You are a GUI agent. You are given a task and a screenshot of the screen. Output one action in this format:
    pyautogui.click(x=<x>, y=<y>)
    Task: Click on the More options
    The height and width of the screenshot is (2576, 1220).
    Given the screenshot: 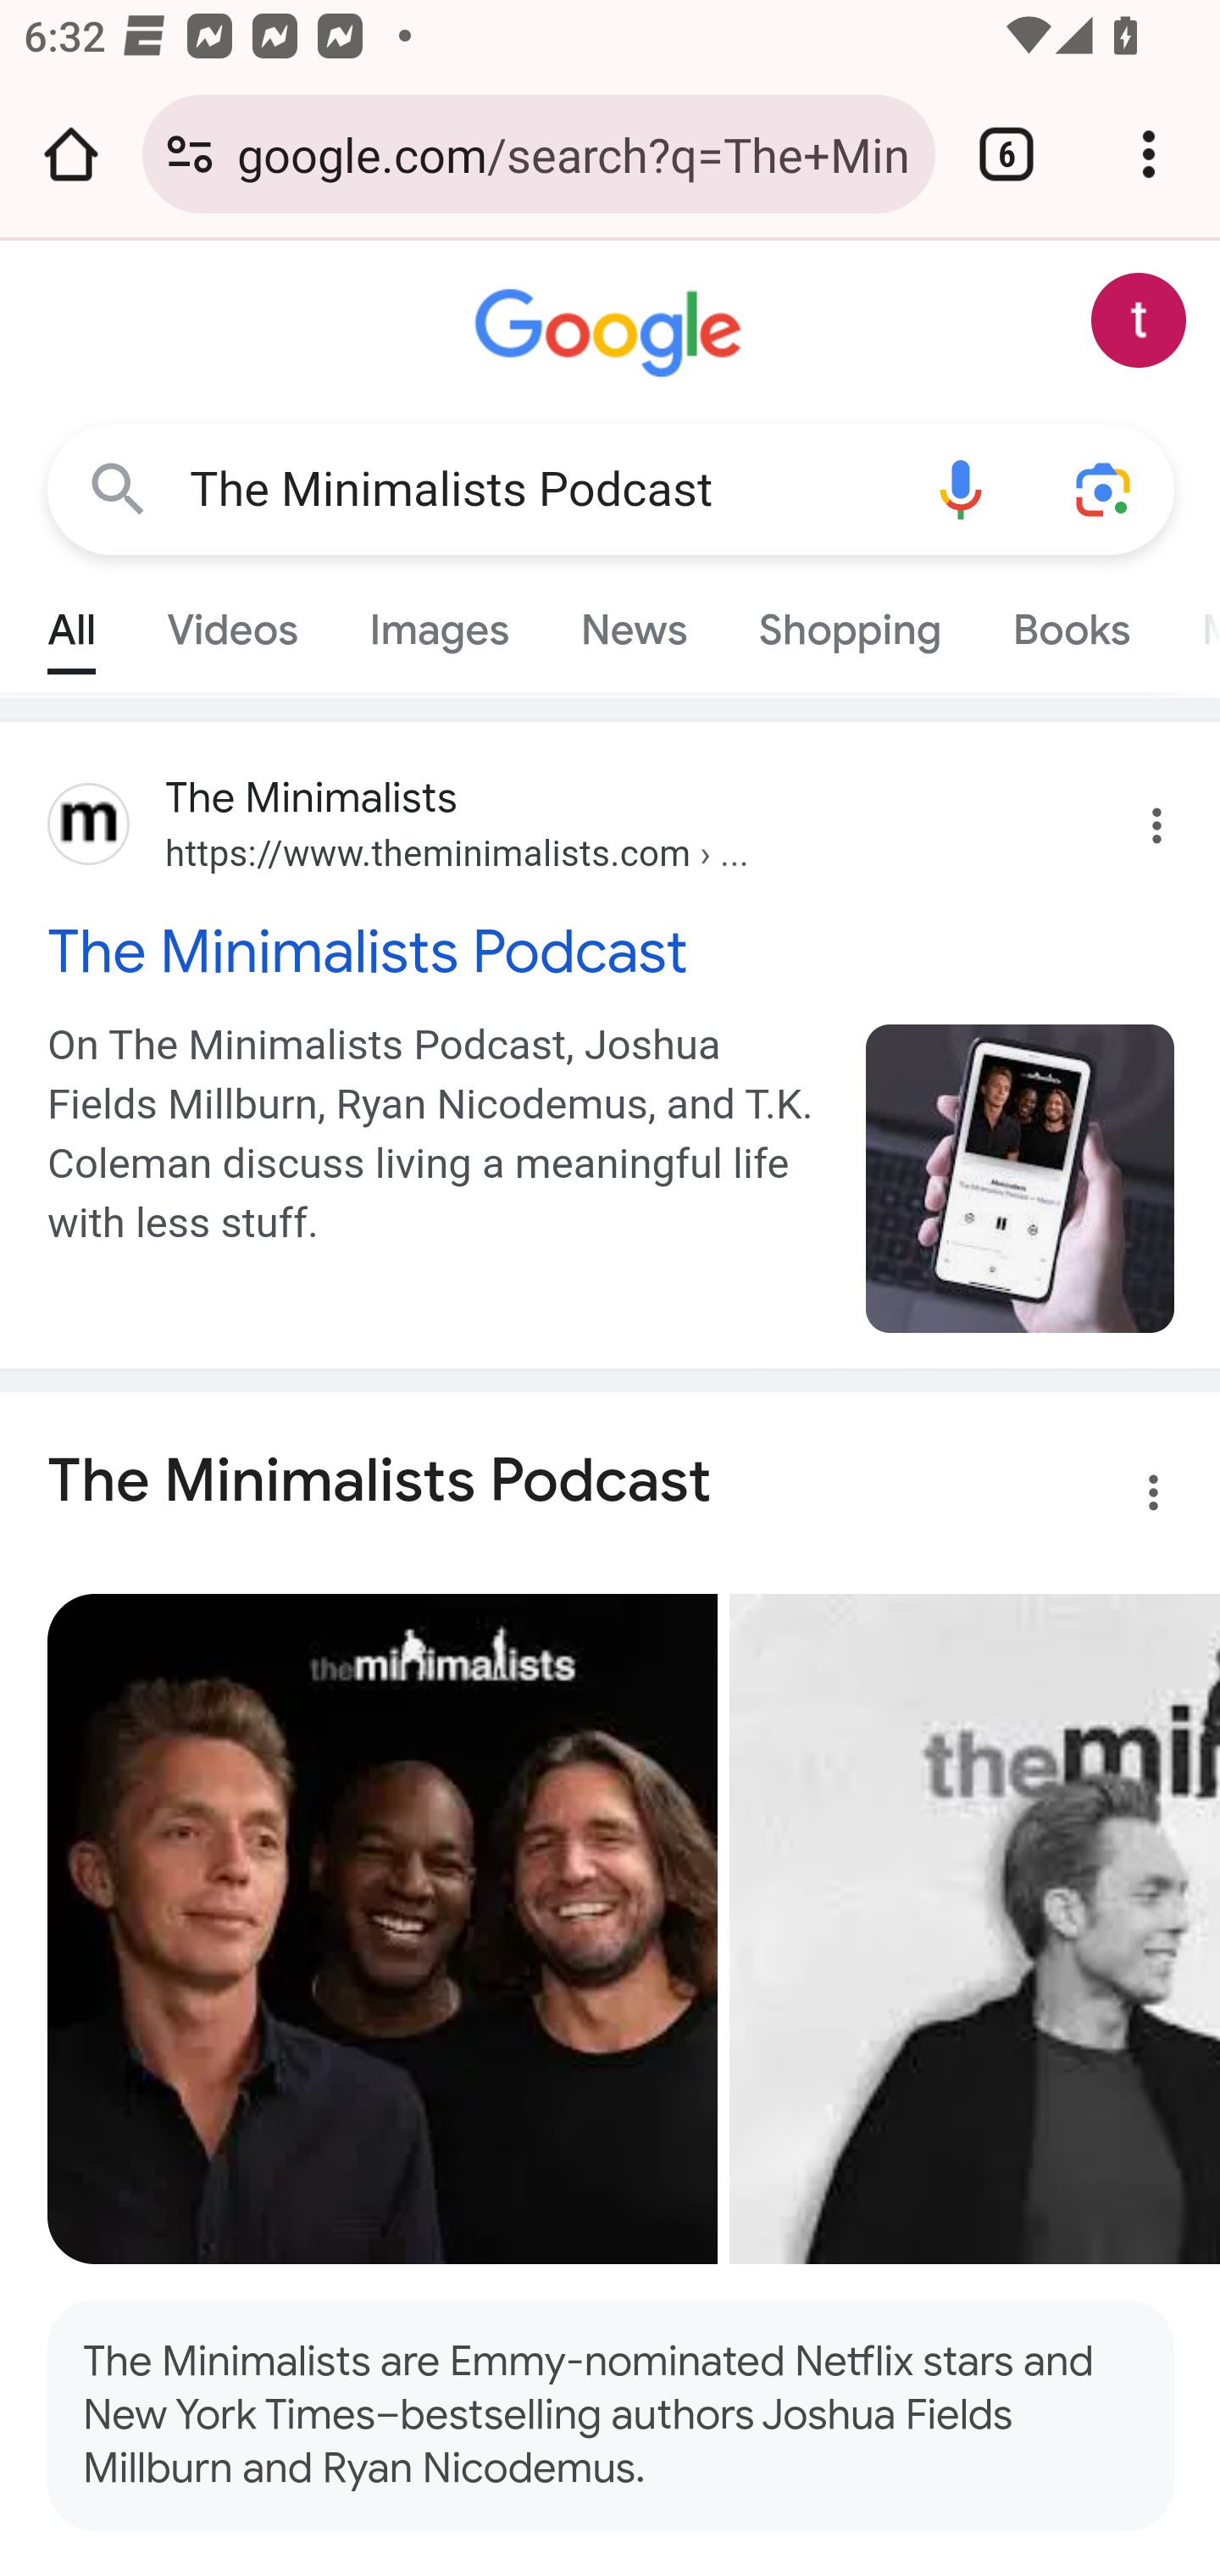 What is the action you would take?
    pyautogui.click(x=1134, y=1499)
    